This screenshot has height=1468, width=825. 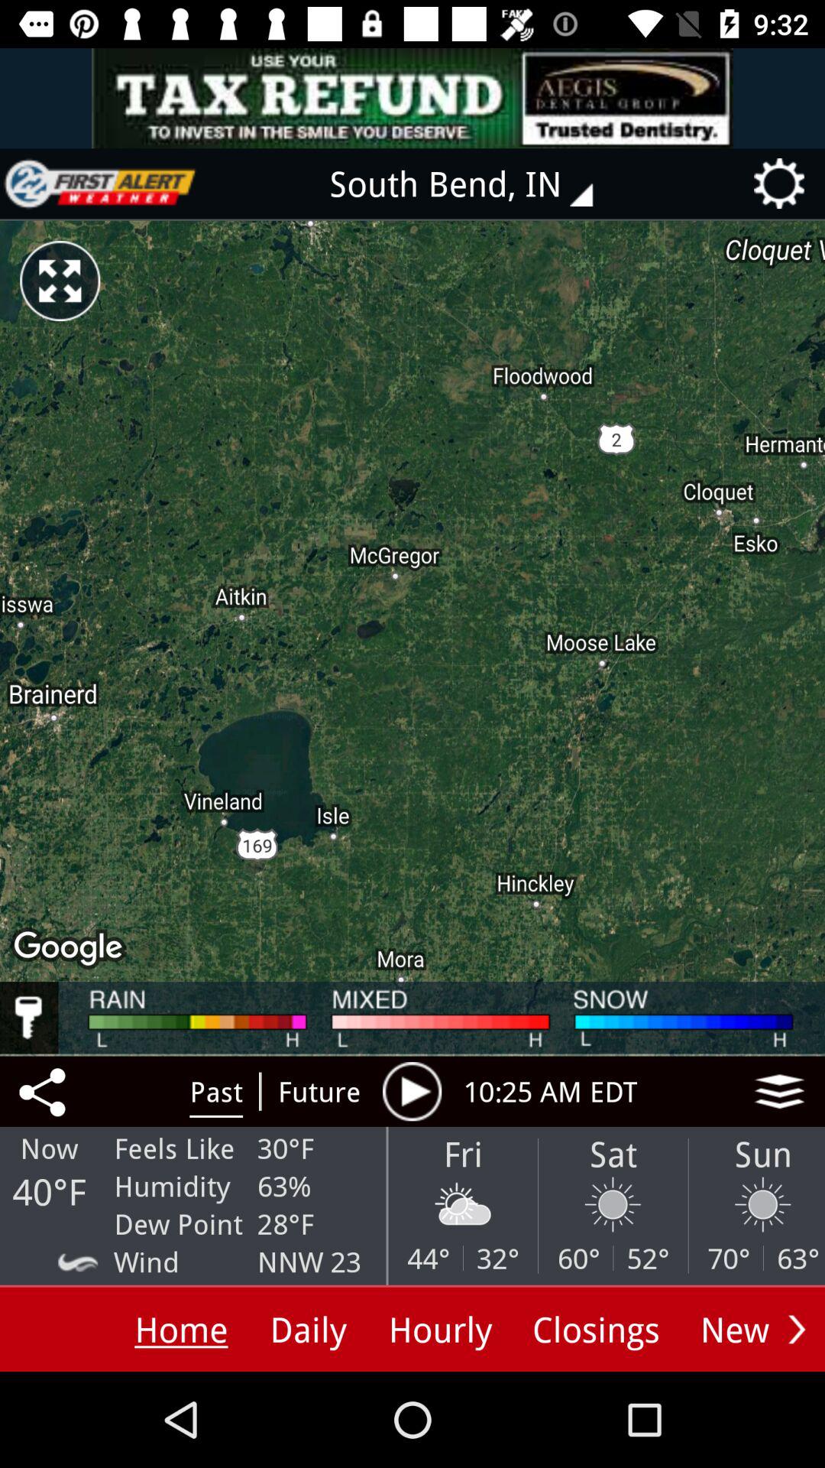 What do you see at coordinates (100, 183) in the screenshot?
I see `home page` at bounding box center [100, 183].